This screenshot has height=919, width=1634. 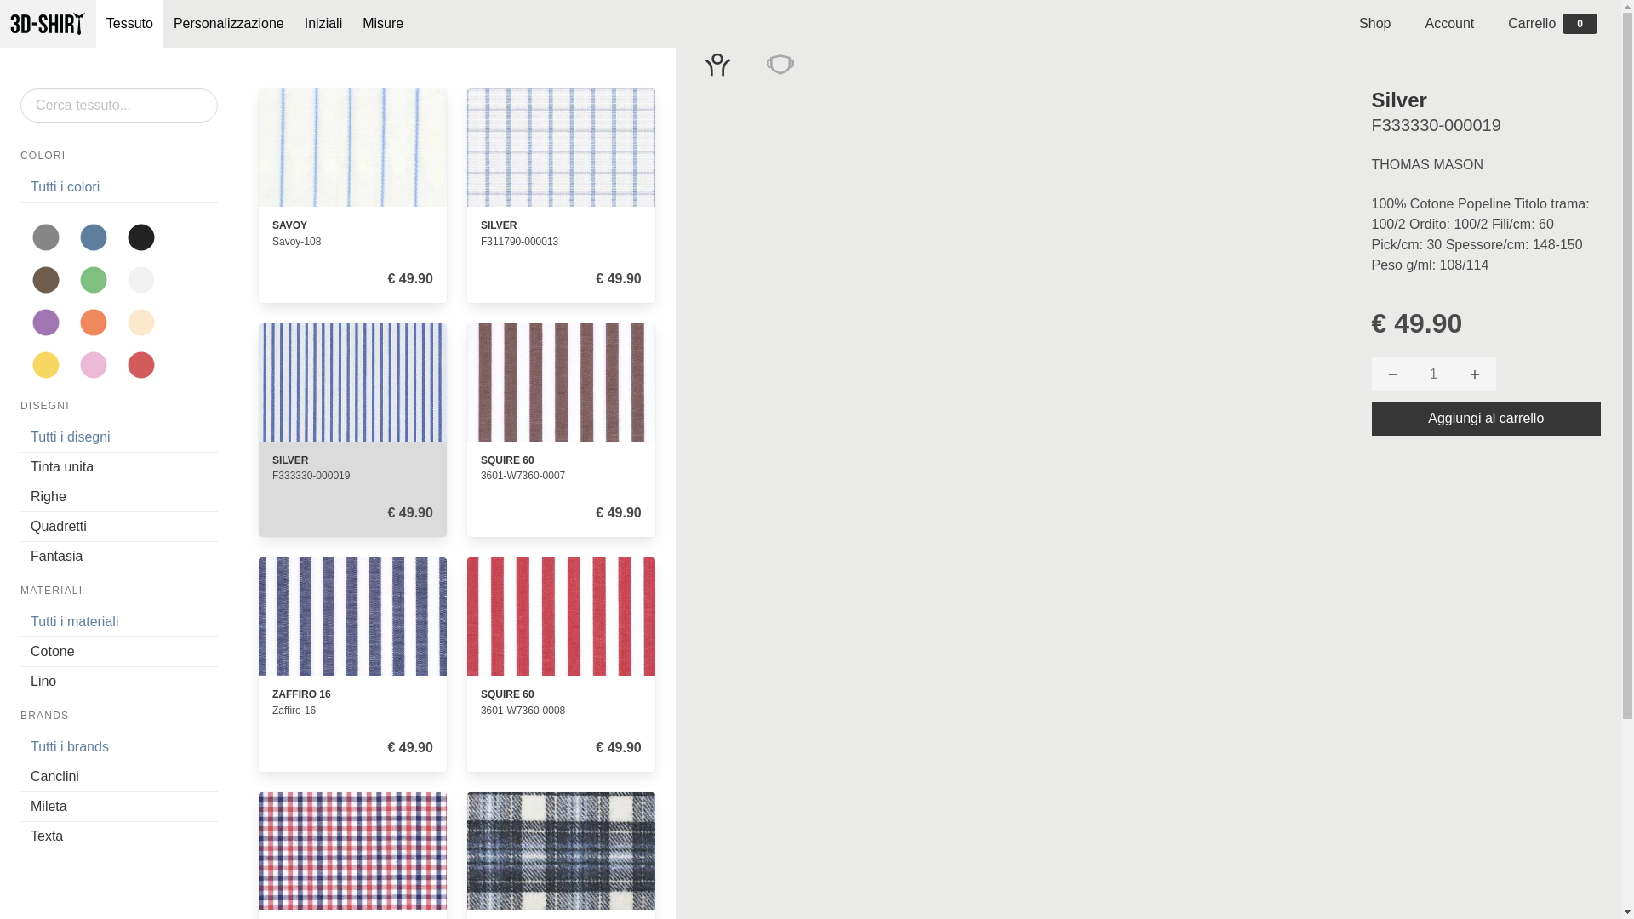 I want to click on Cotone, so click(x=119, y=652).